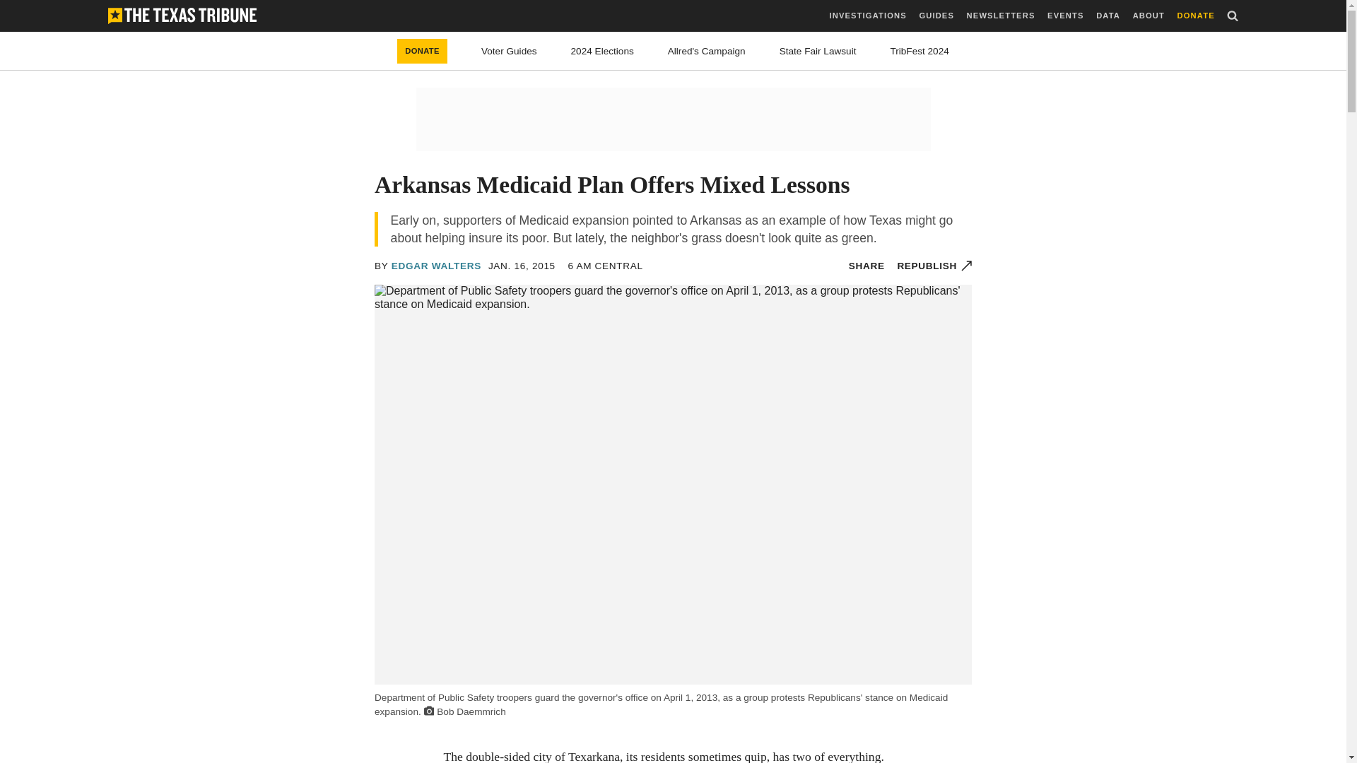  What do you see at coordinates (936, 16) in the screenshot?
I see `GUIDES` at bounding box center [936, 16].